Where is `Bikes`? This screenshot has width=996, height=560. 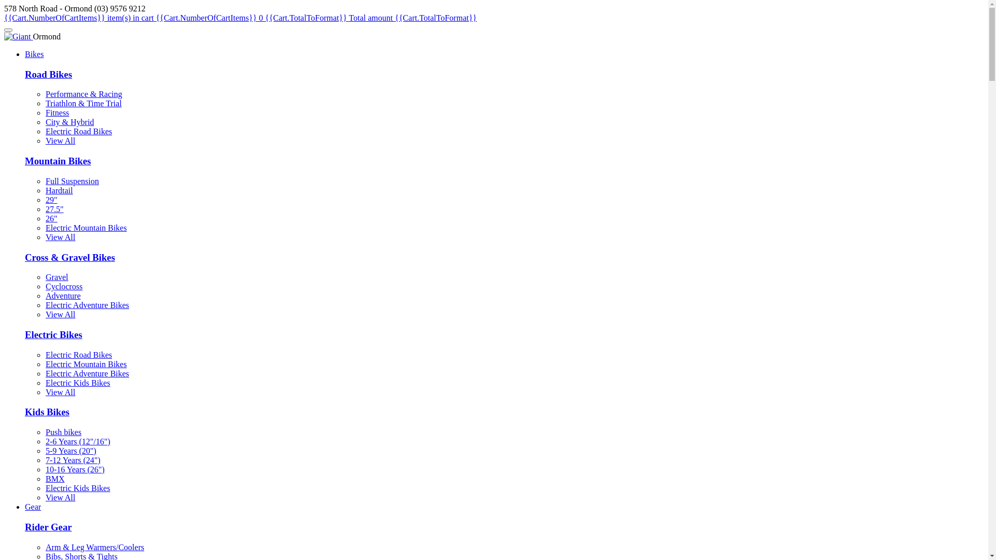 Bikes is located at coordinates (34, 54).